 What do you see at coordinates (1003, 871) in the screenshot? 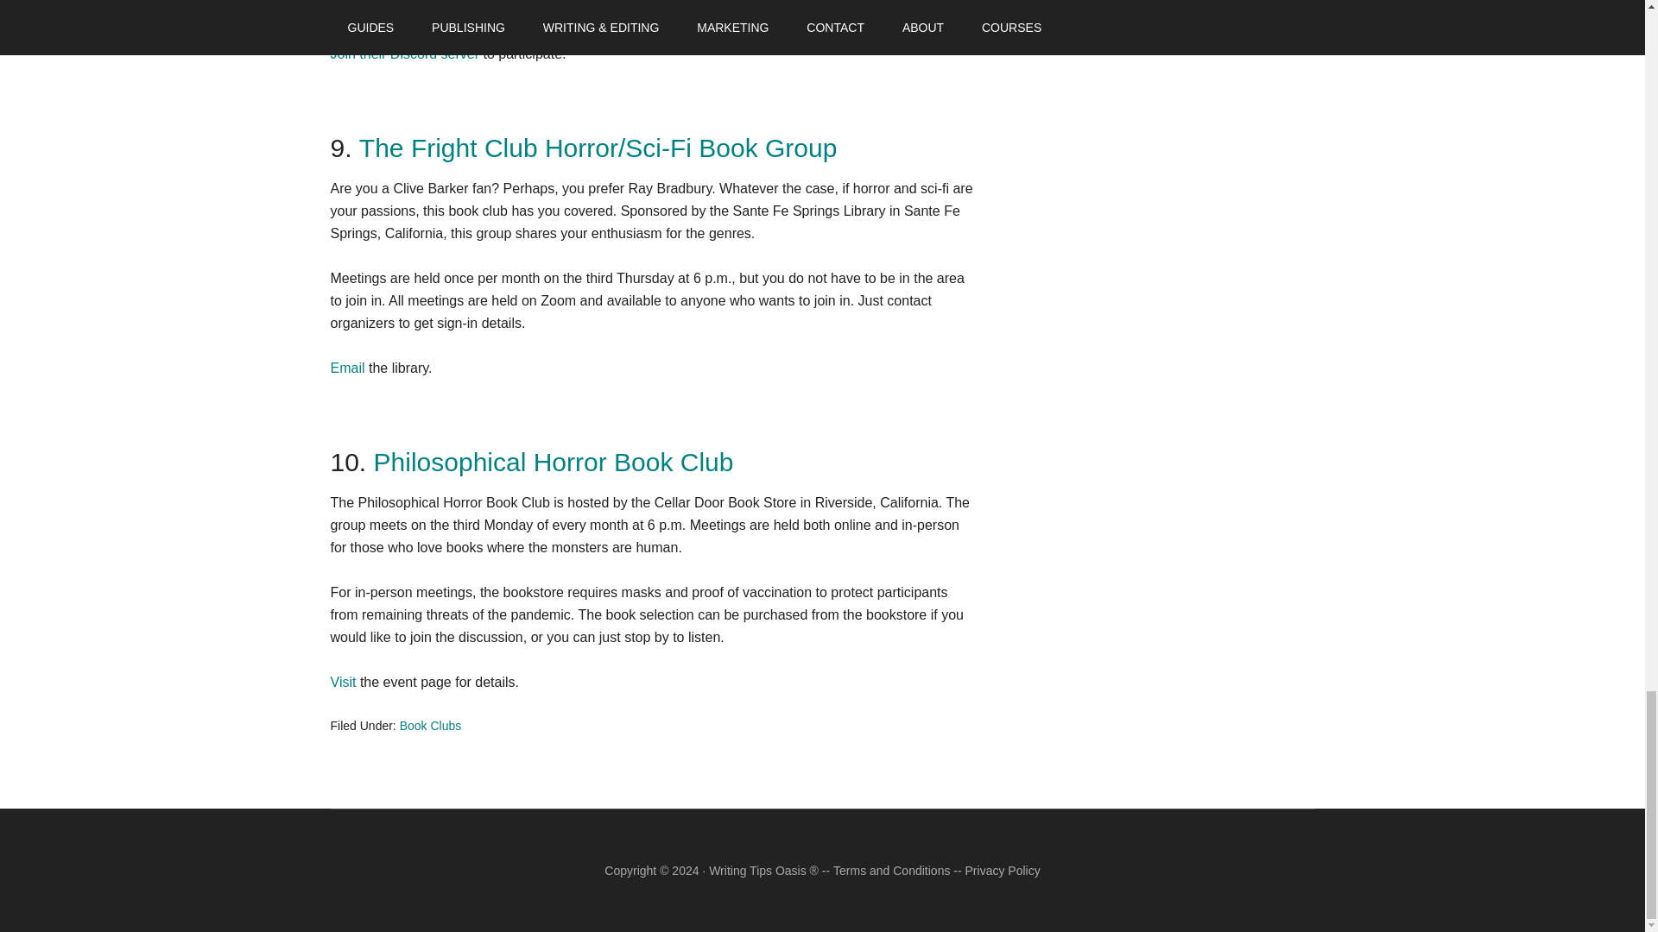
I see `Privacy Policy` at bounding box center [1003, 871].